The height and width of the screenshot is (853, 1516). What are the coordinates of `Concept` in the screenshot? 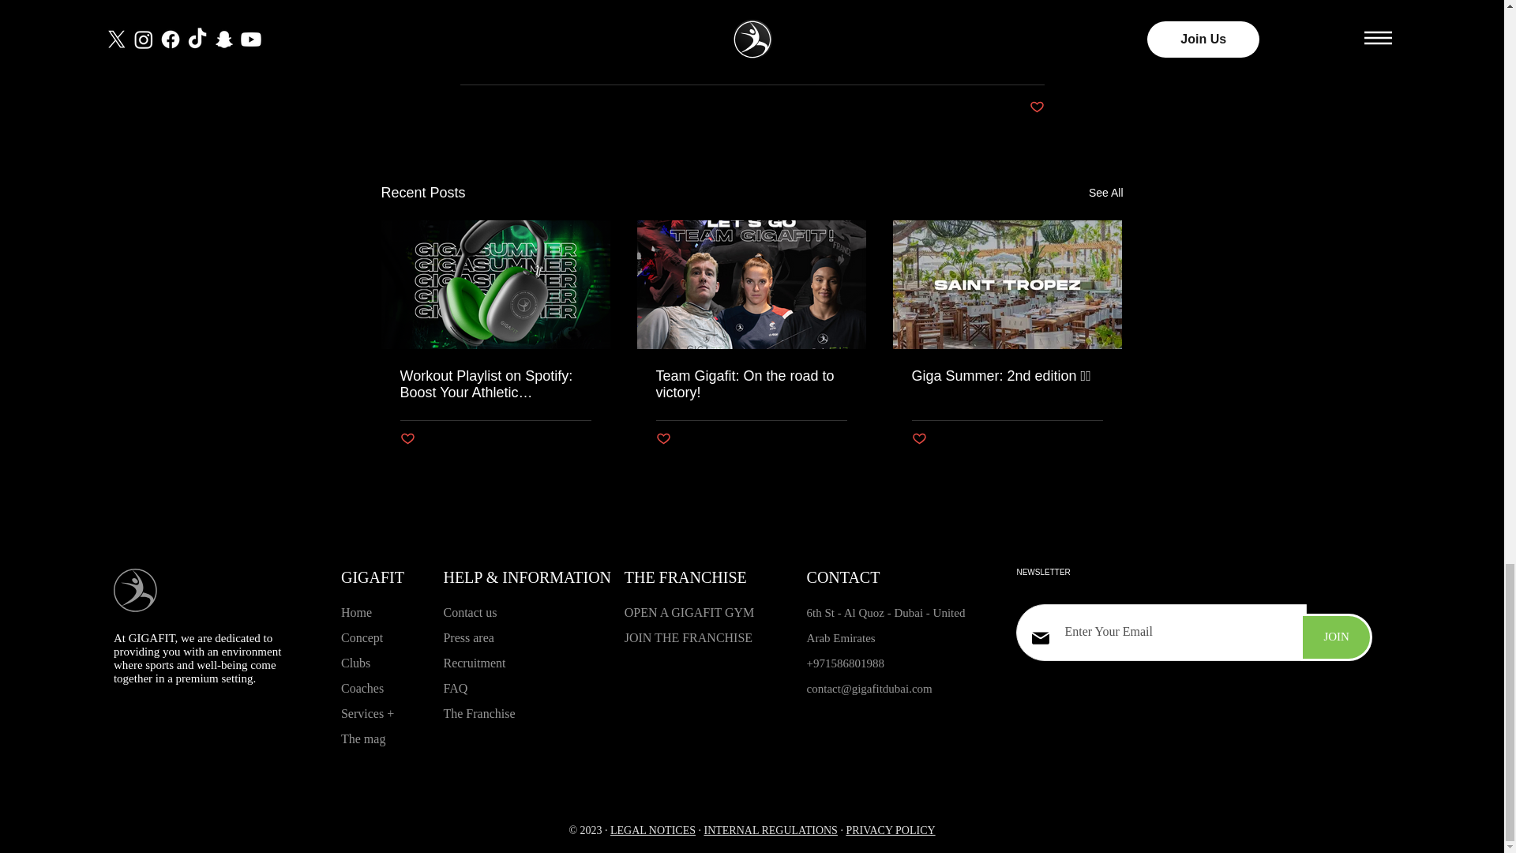 It's located at (362, 638).